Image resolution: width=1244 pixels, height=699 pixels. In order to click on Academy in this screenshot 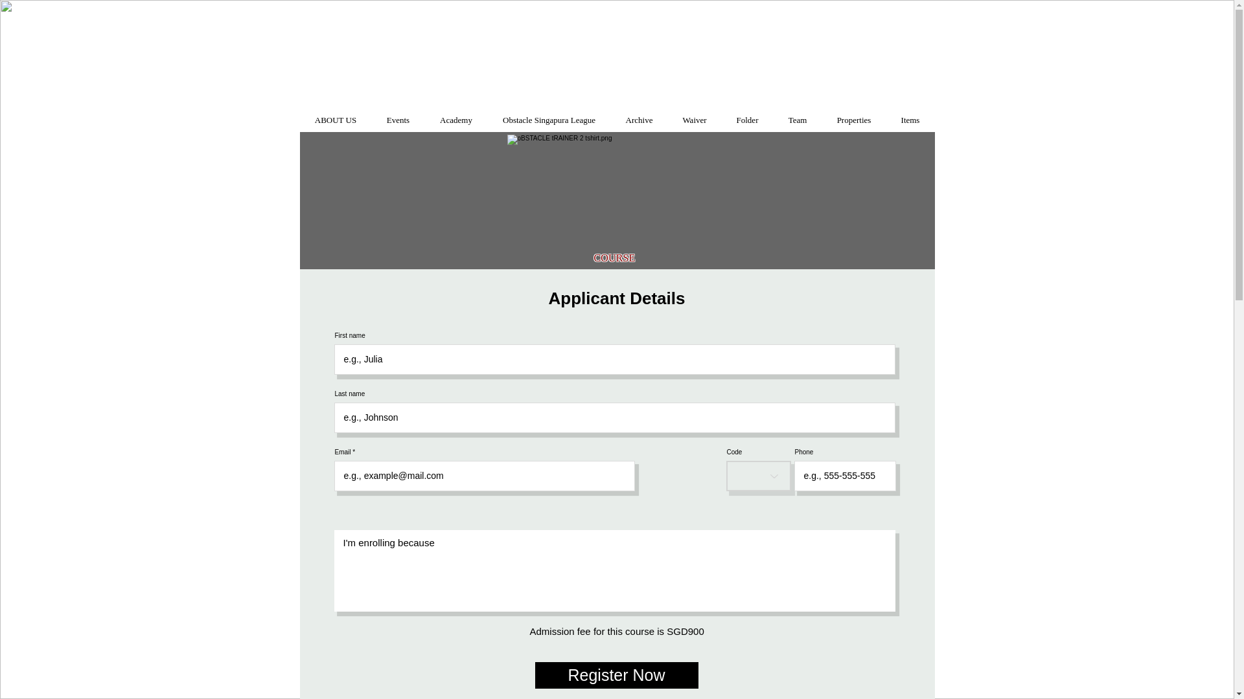, I will do `click(456, 114)`.